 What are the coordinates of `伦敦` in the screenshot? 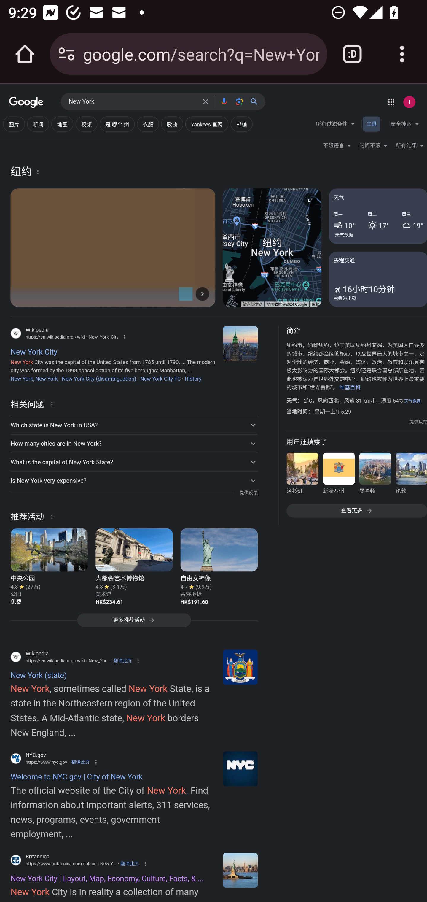 It's located at (411, 475).